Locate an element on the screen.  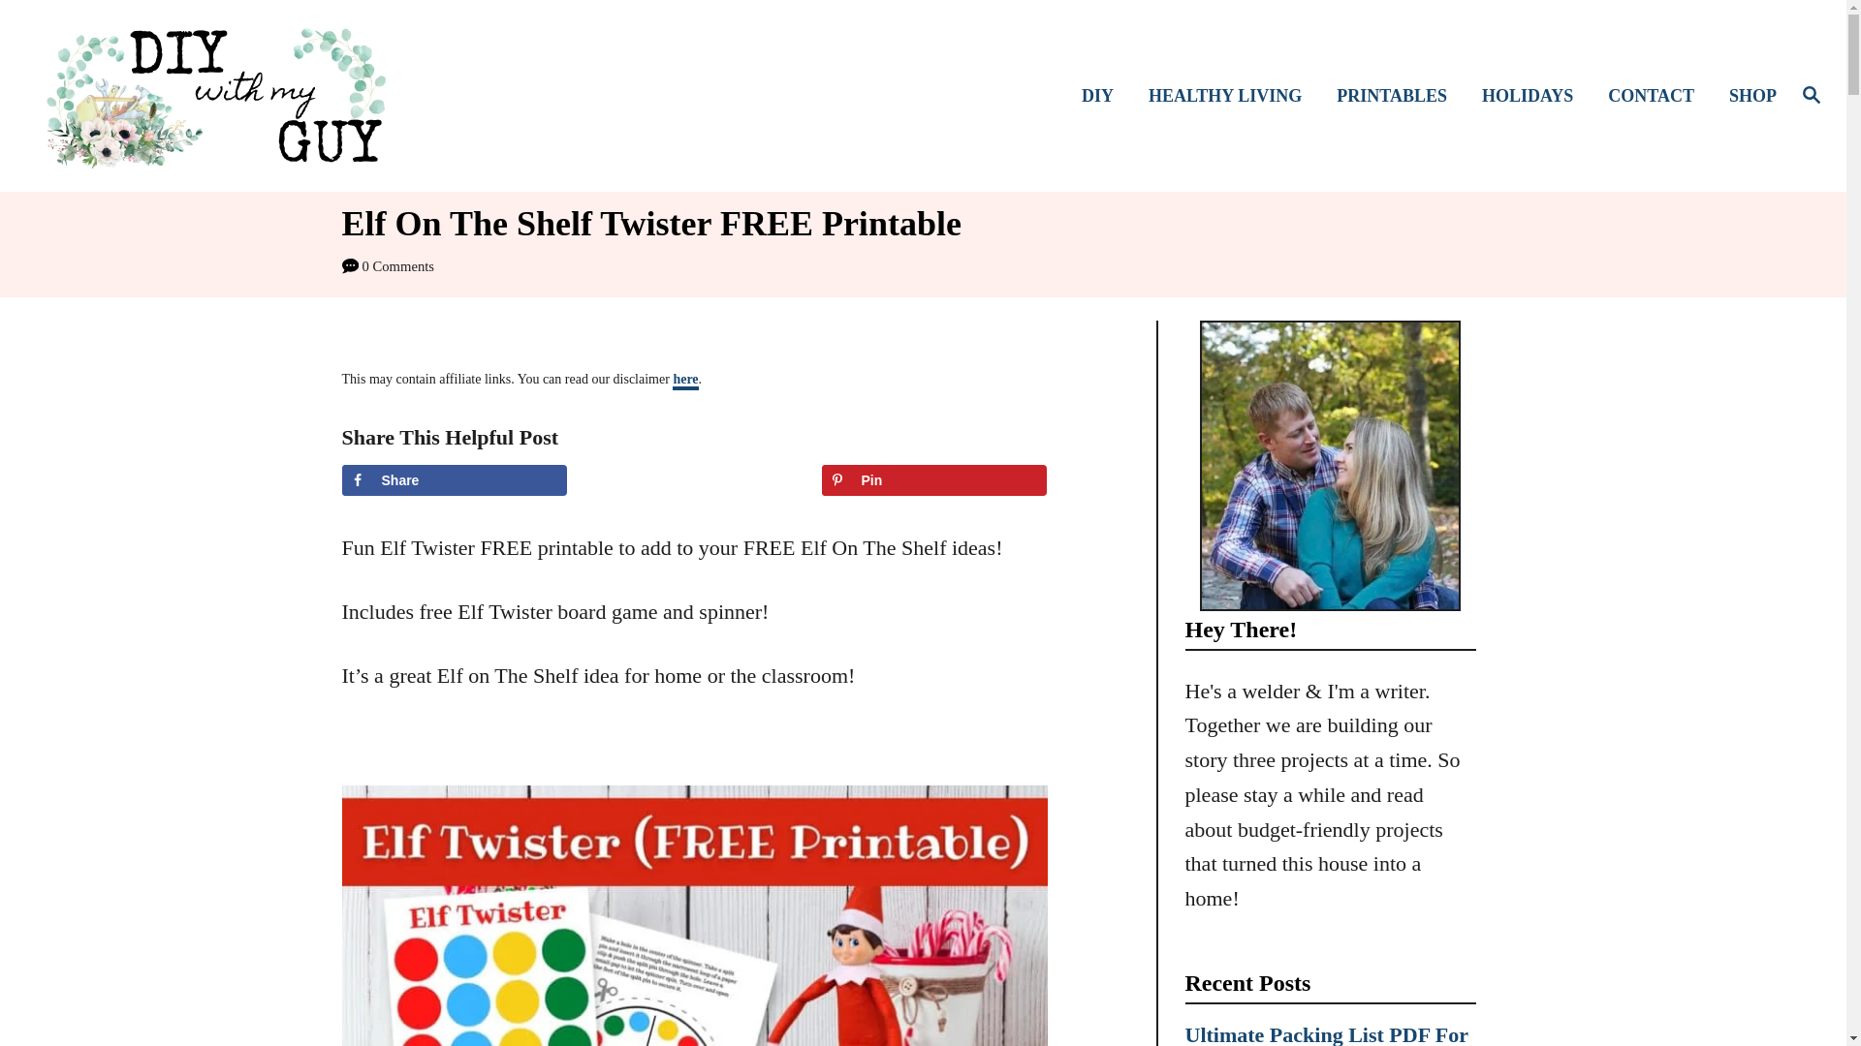
Share on X is located at coordinates (694, 479).